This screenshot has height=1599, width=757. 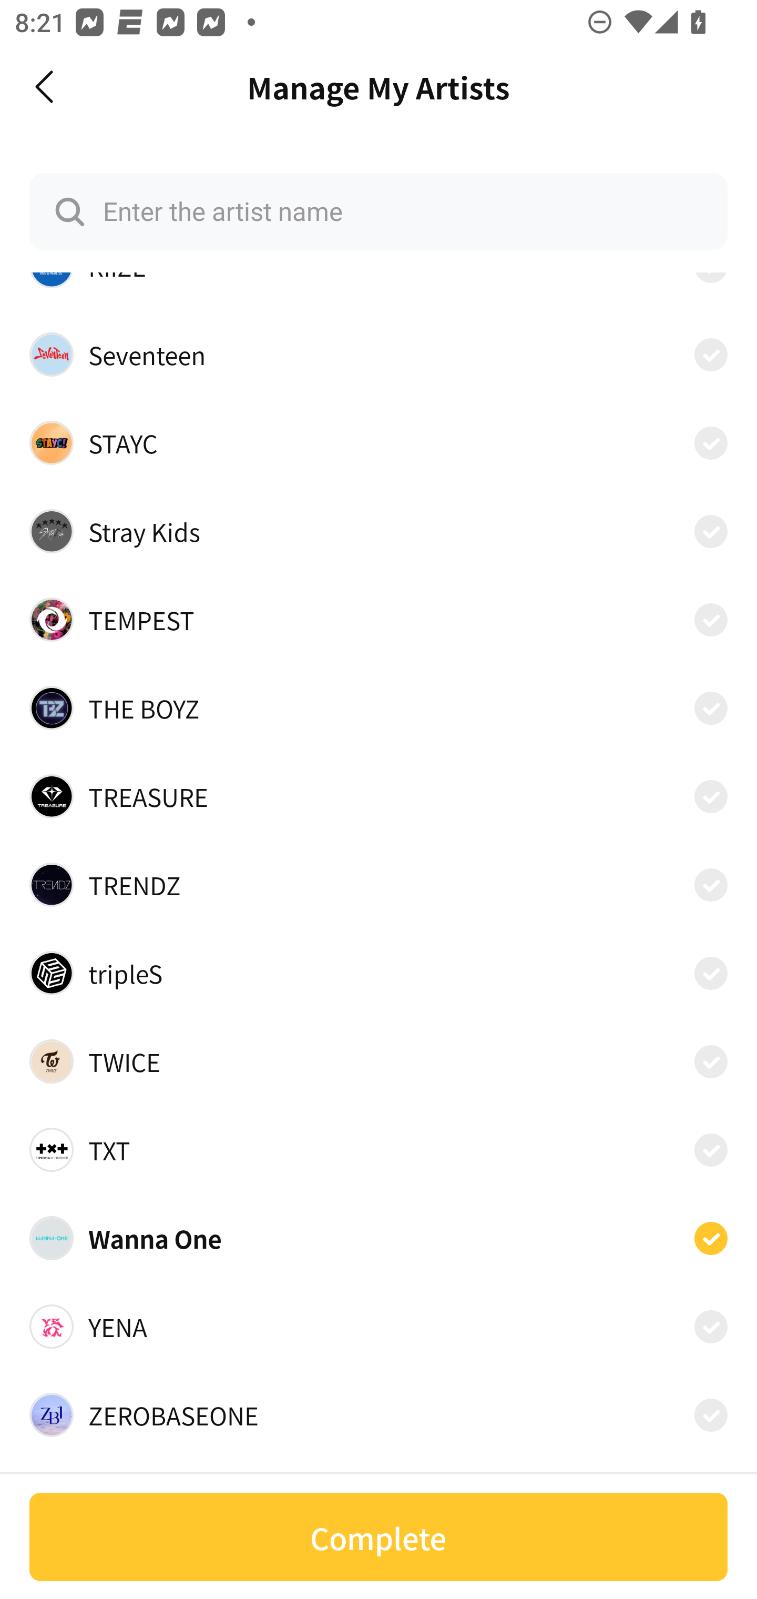 I want to click on ZEROBASEONE, so click(x=378, y=1415).